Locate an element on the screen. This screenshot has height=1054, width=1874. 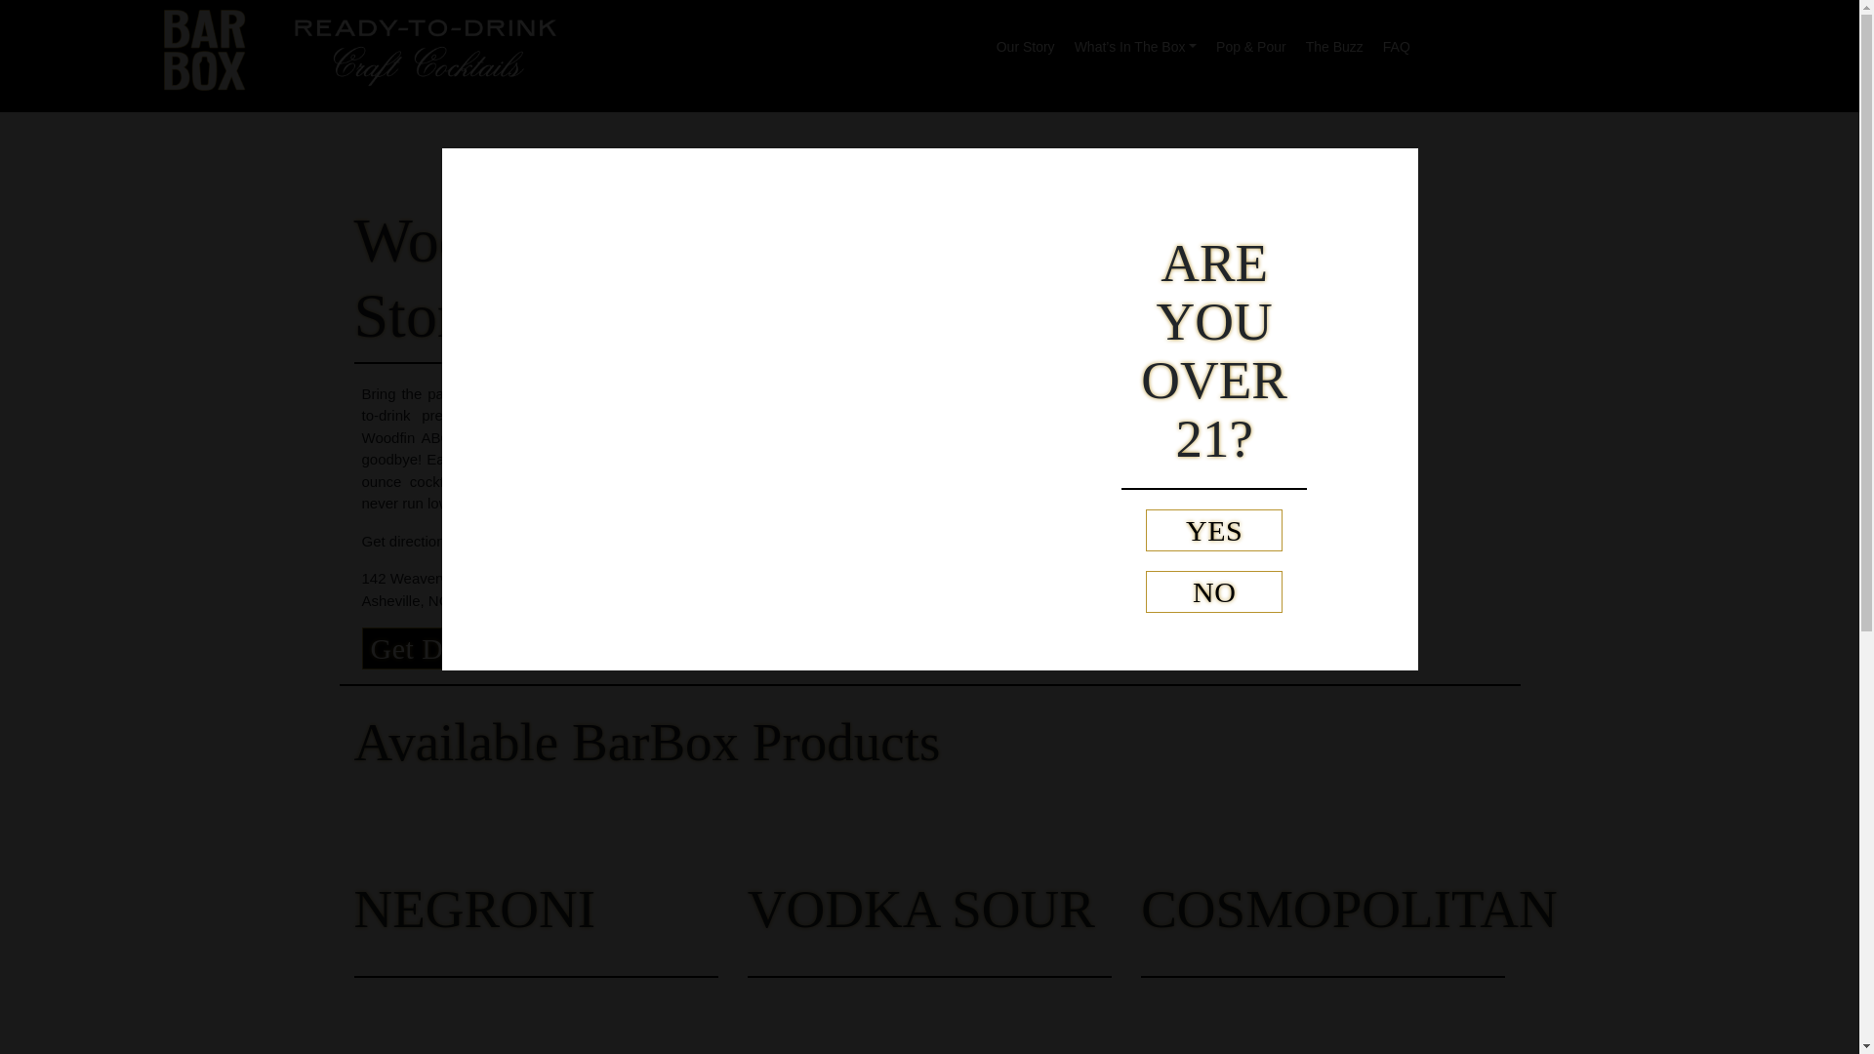
BarBox on Instagram is located at coordinates (1505, 41).